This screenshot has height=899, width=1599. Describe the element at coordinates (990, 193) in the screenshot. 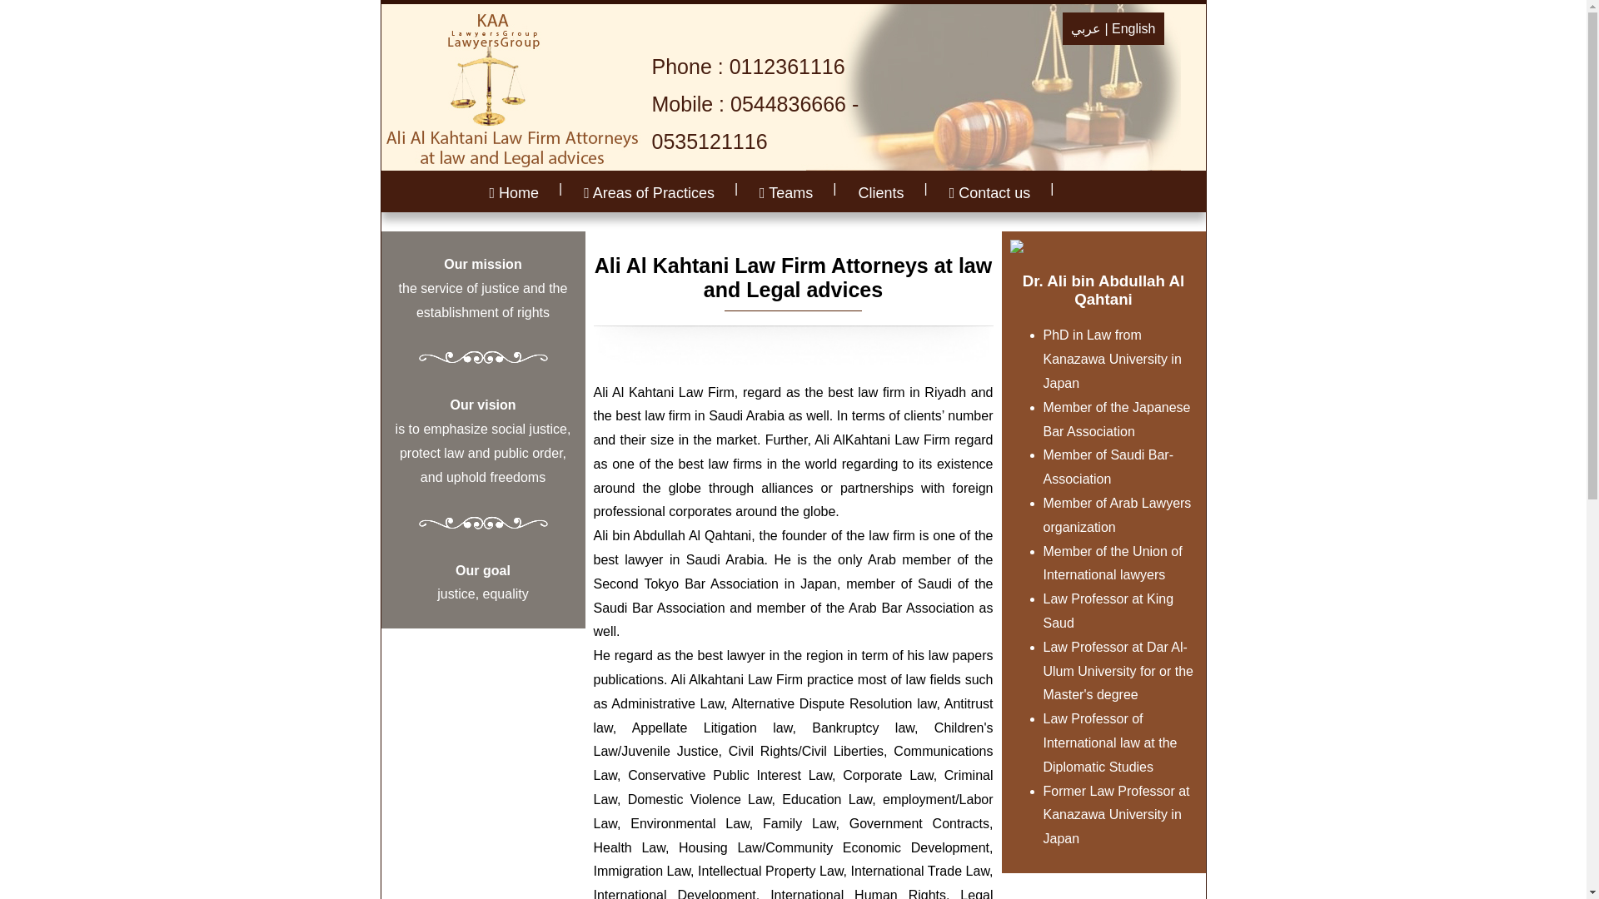

I see `Contact us` at that location.